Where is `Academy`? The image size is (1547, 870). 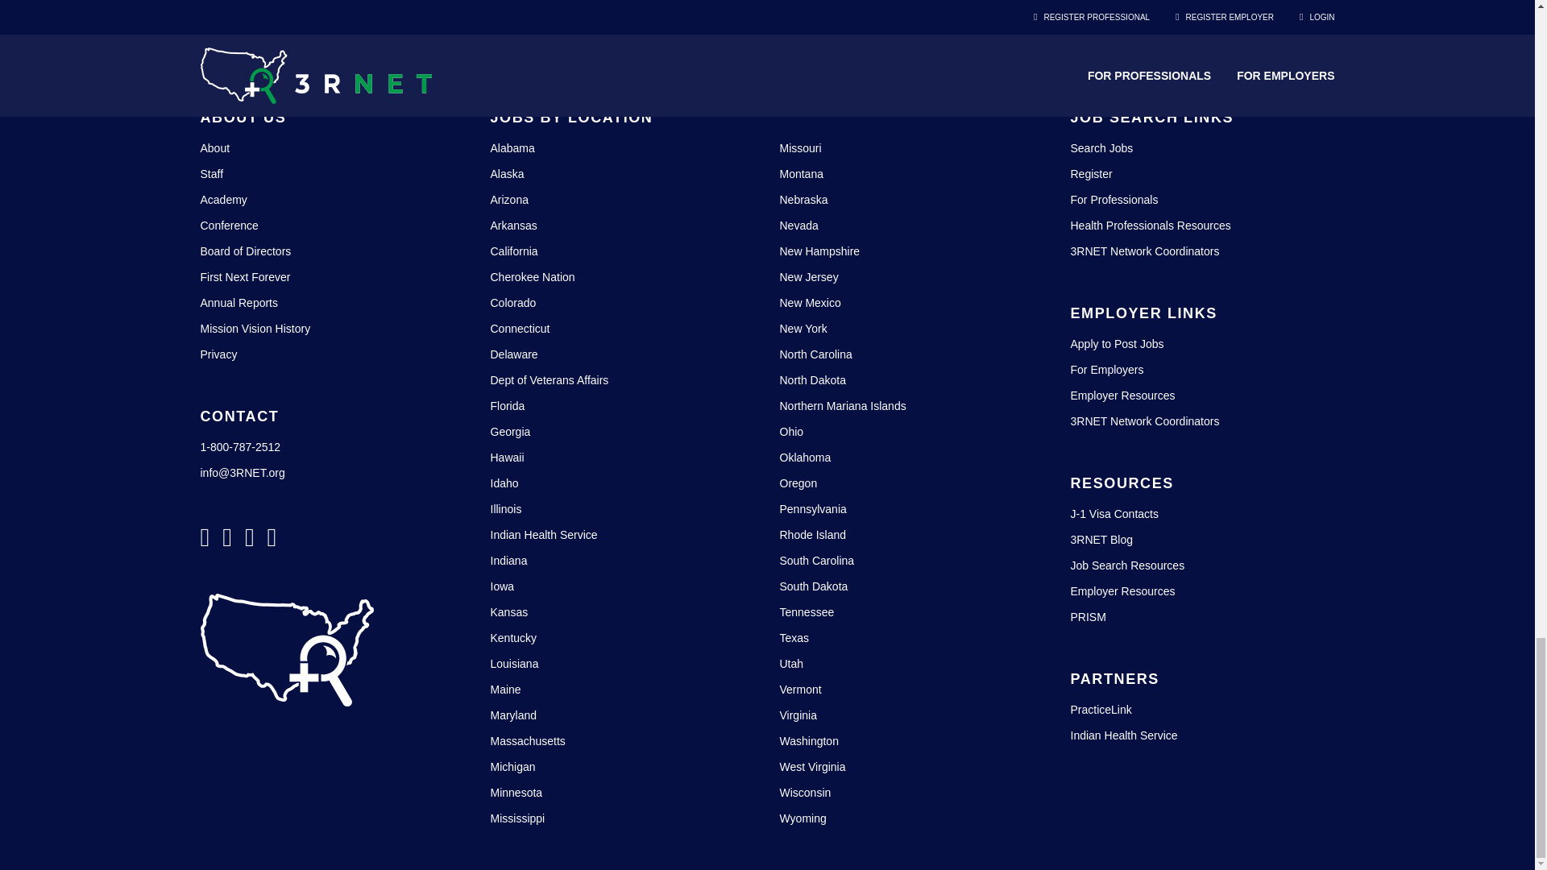
Academy is located at coordinates (222, 199).